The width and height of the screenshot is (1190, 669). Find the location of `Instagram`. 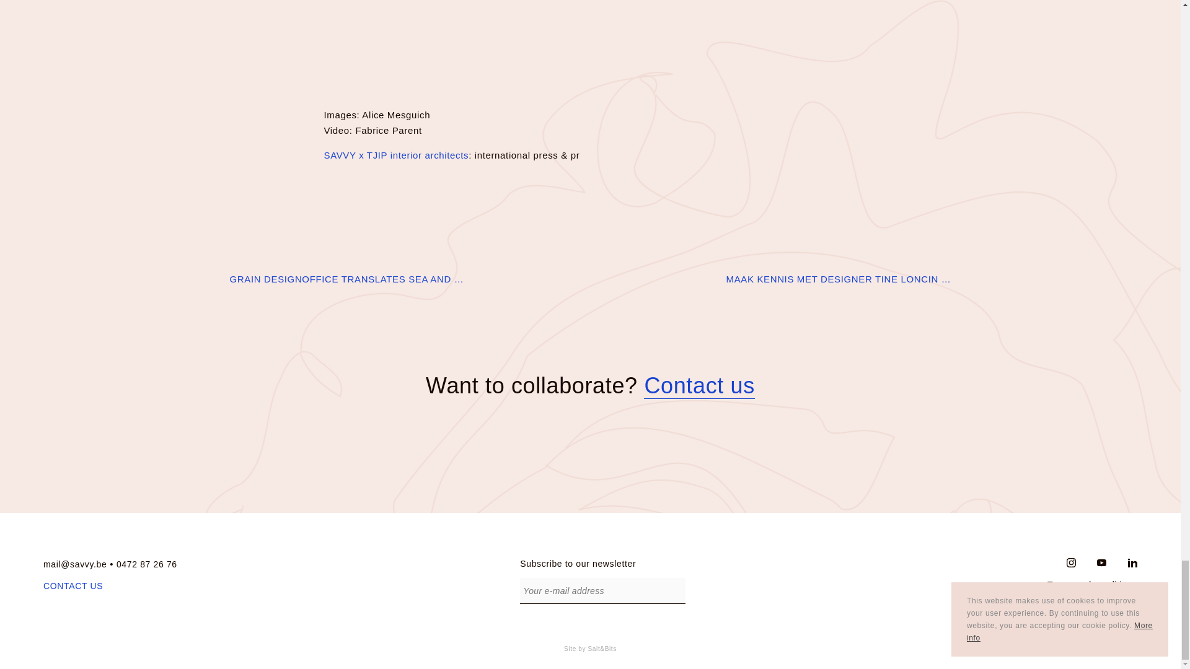

Instagram is located at coordinates (1071, 562).